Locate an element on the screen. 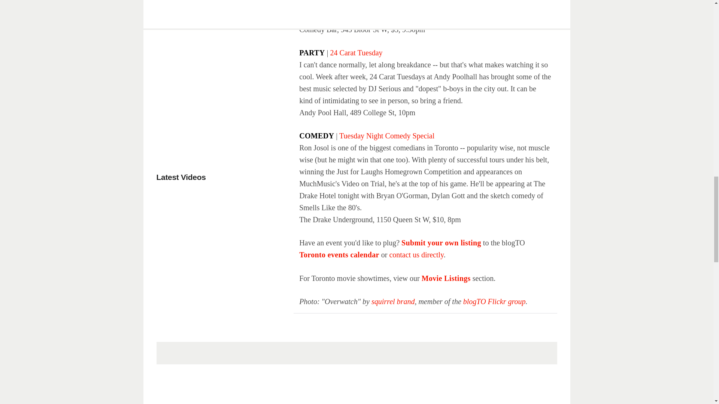 The image size is (719, 404). 24 Carat Tuesday is located at coordinates (356, 52).